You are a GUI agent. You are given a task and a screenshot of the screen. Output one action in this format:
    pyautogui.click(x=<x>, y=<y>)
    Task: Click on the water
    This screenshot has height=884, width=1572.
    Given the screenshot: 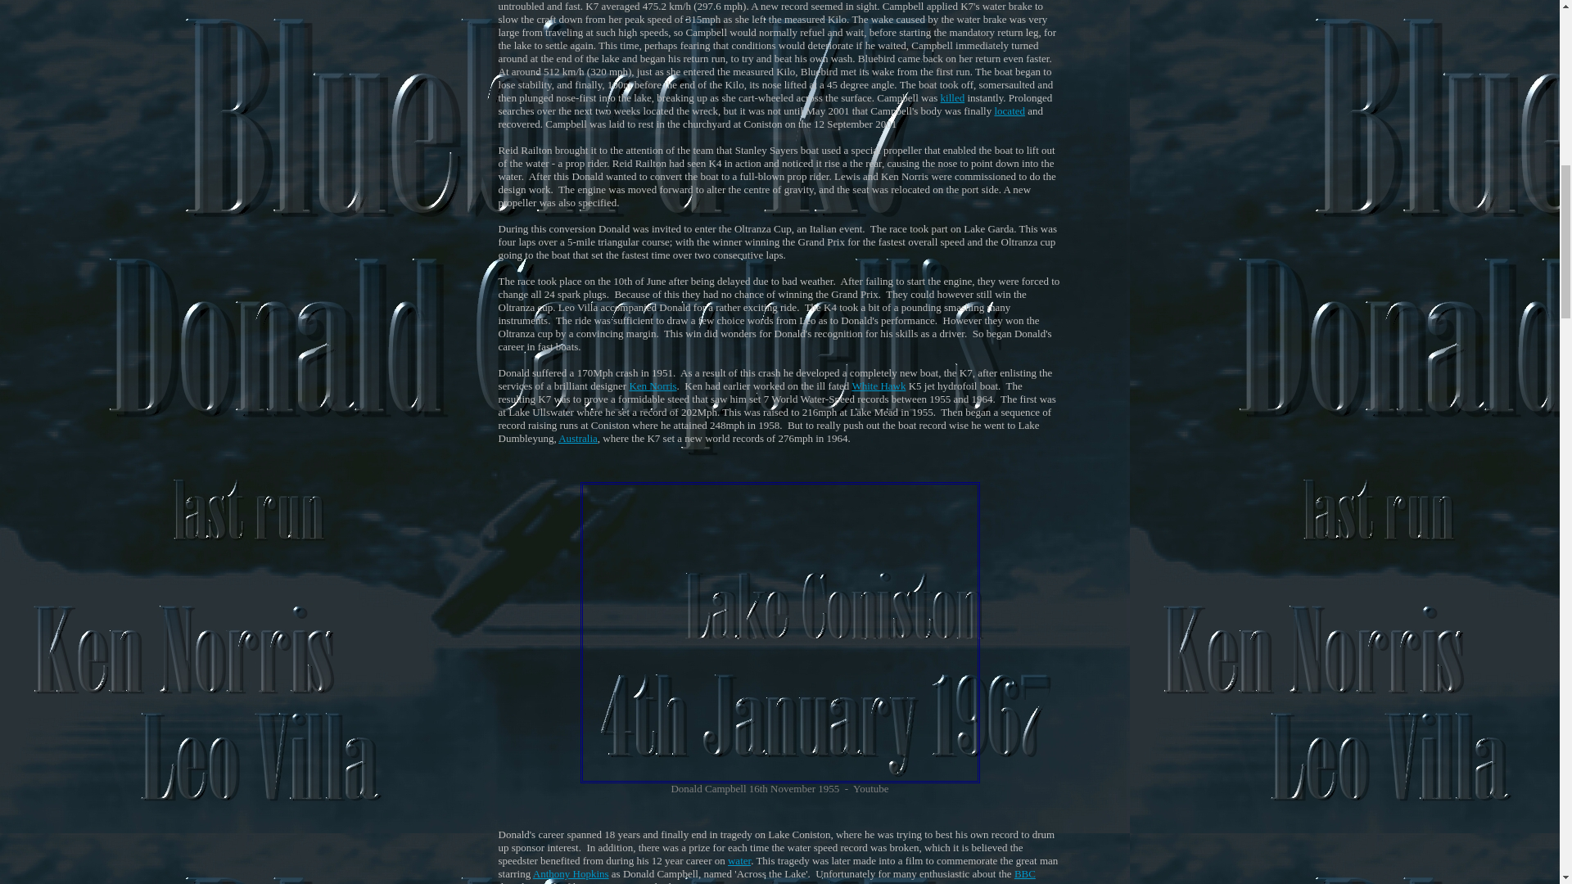 What is the action you would take?
    pyautogui.click(x=739, y=861)
    